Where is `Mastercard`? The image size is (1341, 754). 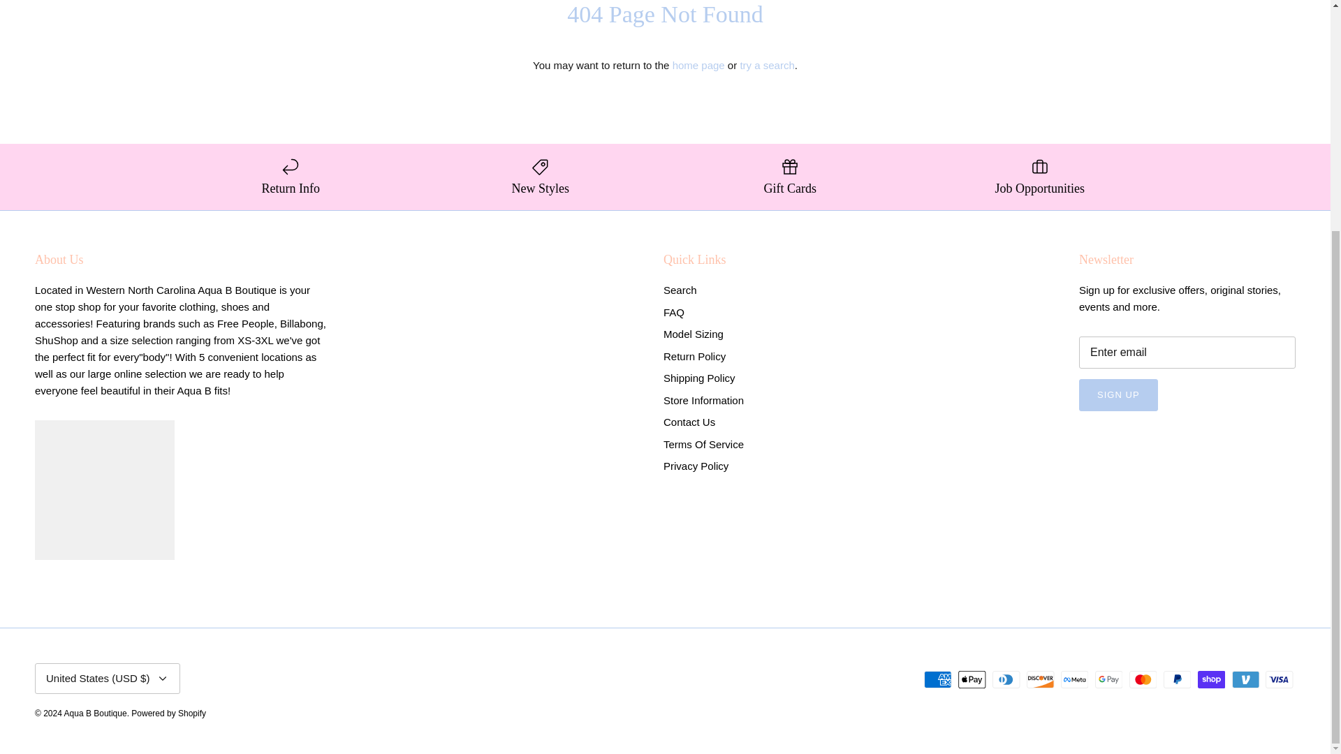 Mastercard is located at coordinates (1143, 680).